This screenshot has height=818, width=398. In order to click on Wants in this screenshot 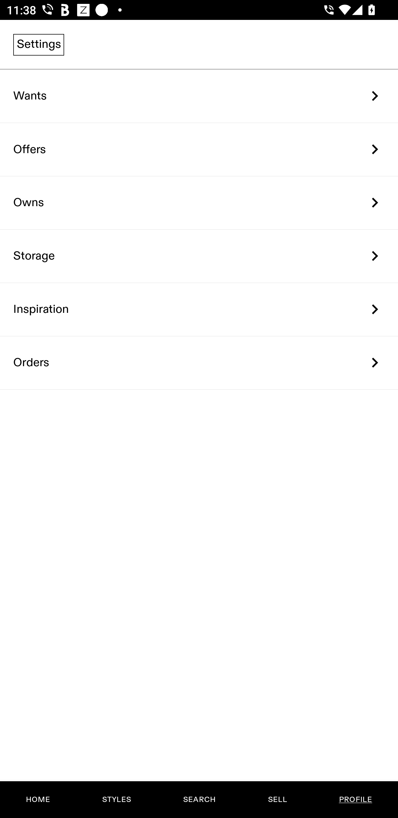, I will do `click(199, 96)`.